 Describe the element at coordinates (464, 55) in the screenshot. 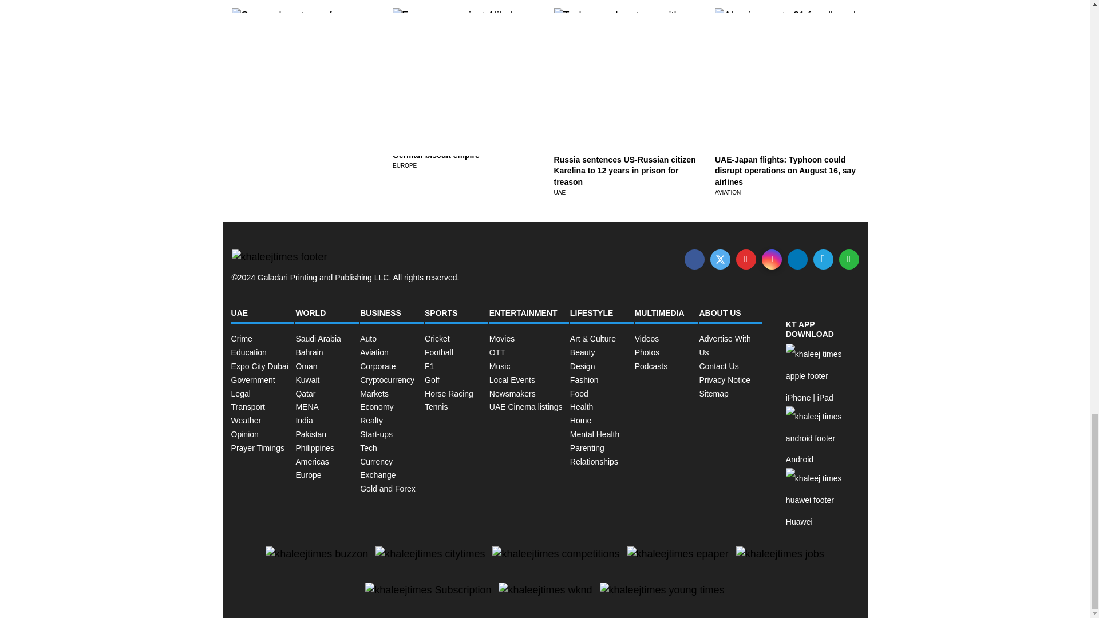

I see `E-commerce giant Alibaba misses Q1 revenue estimates` at that location.